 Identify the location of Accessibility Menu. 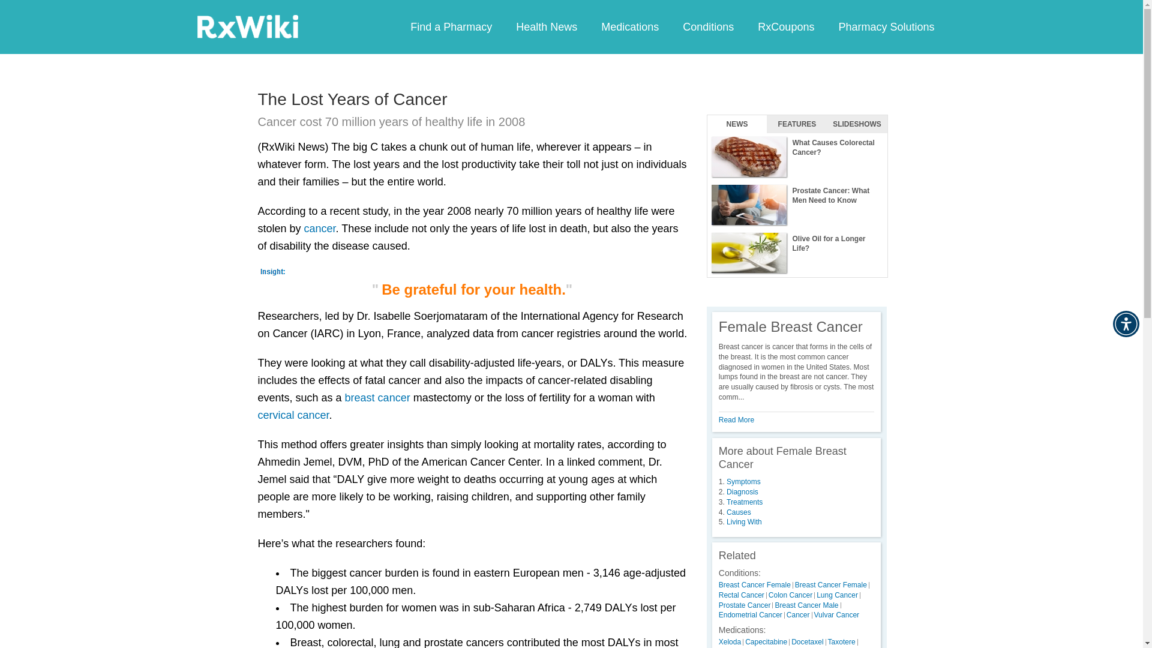
(1126, 324).